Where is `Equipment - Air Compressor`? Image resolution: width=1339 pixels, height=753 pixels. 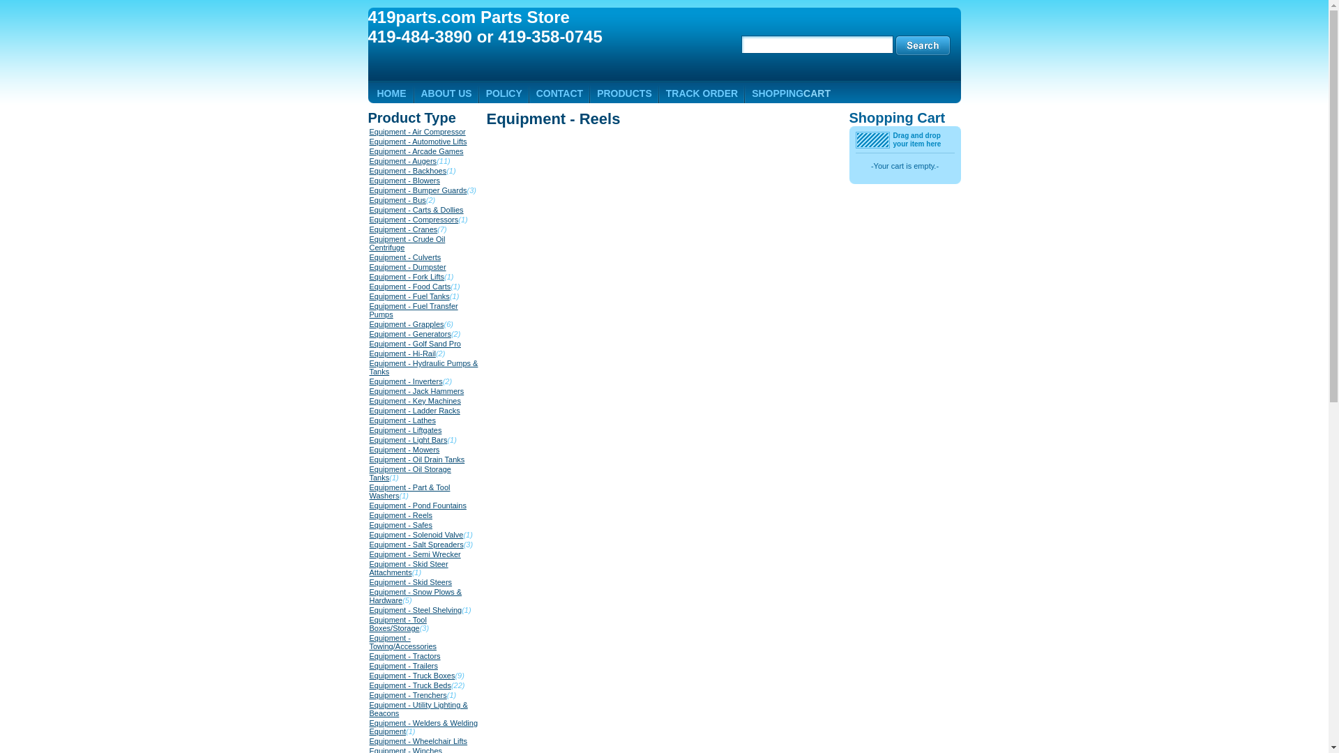
Equipment - Air Compressor is located at coordinates (418, 132).